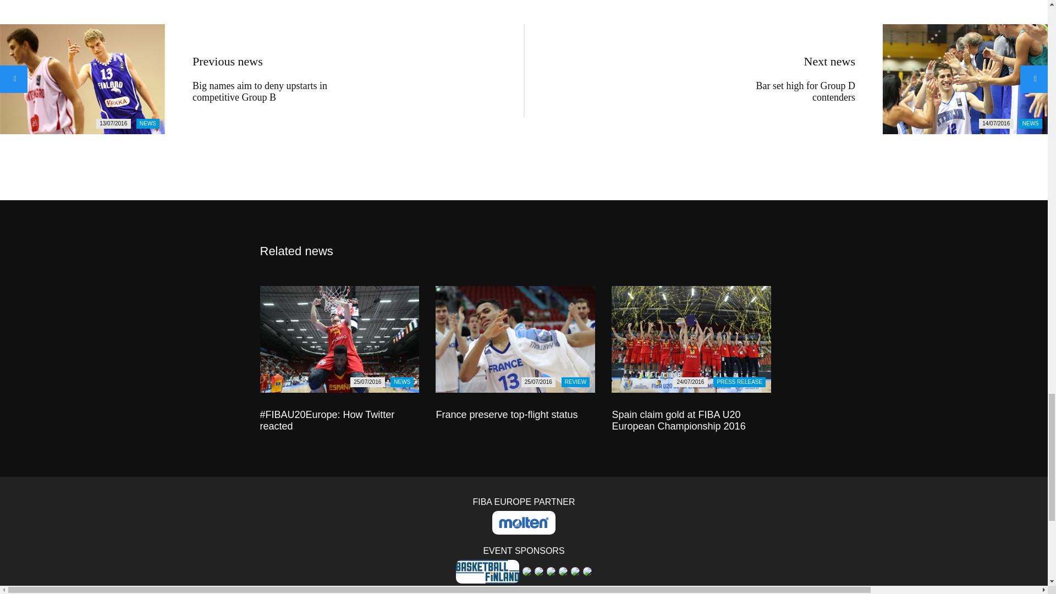 The image size is (1056, 594). I want to click on Molten BG5000 Special Website, so click(524, 522).